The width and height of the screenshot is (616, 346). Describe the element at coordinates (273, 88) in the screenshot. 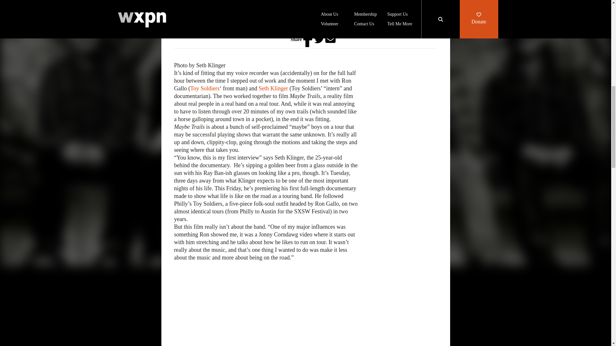

I see `Seth Klinger` at that location.